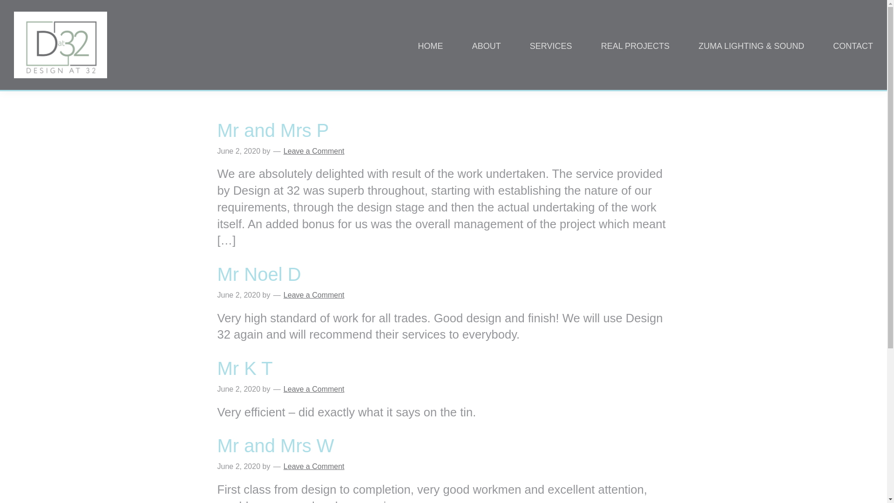 The height and width of the screenshot is (503, 894). I want to click on Mr Noel D, so click(259, 274).